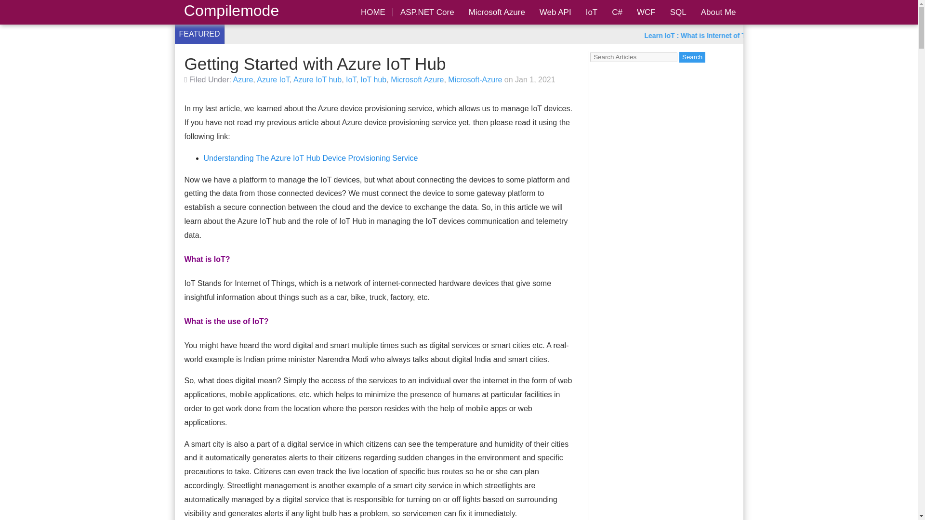 The image size is (925, 520). Describe the element at coordinates (678, 12) in the screenshot. I see `SQL` at that location.